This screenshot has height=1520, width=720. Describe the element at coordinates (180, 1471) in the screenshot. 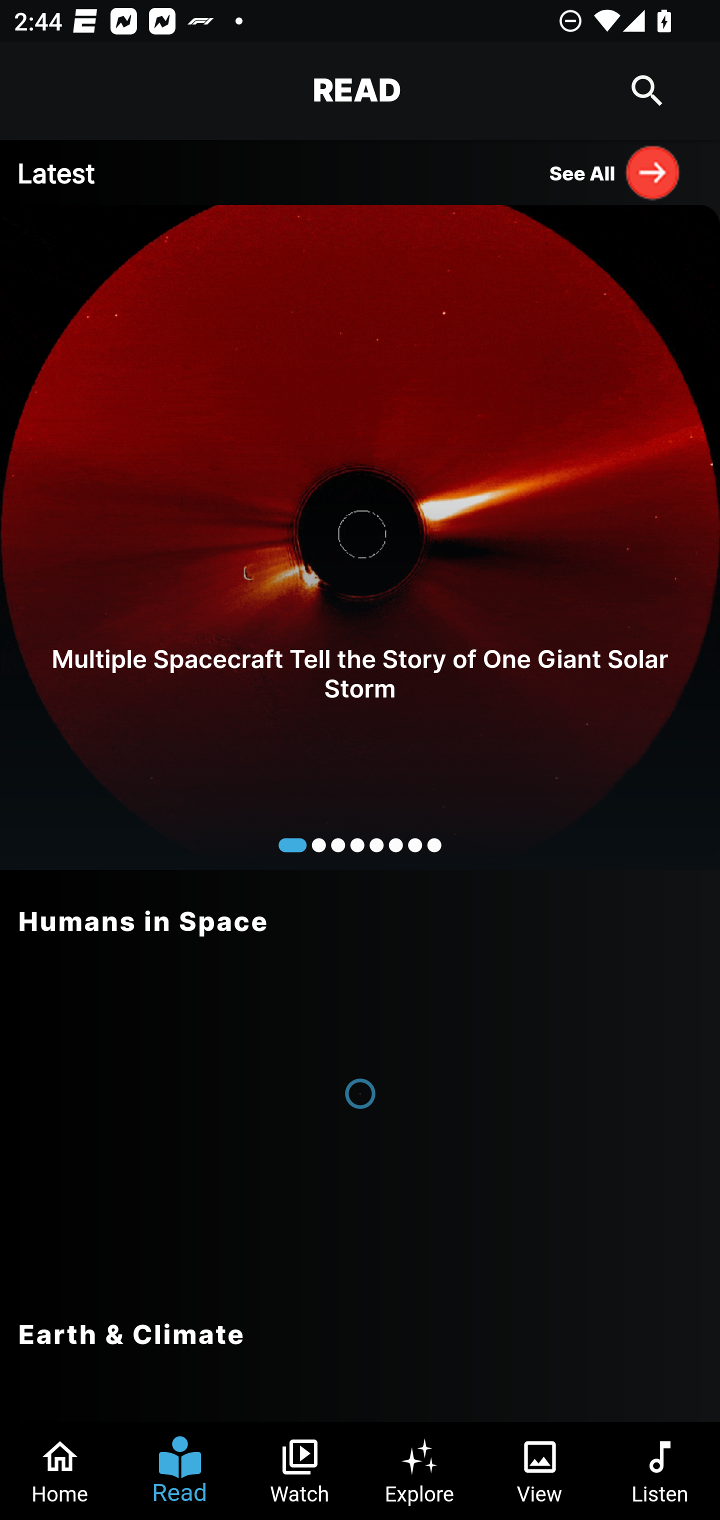

I see `Read
Tab 2 of 6` at that location.